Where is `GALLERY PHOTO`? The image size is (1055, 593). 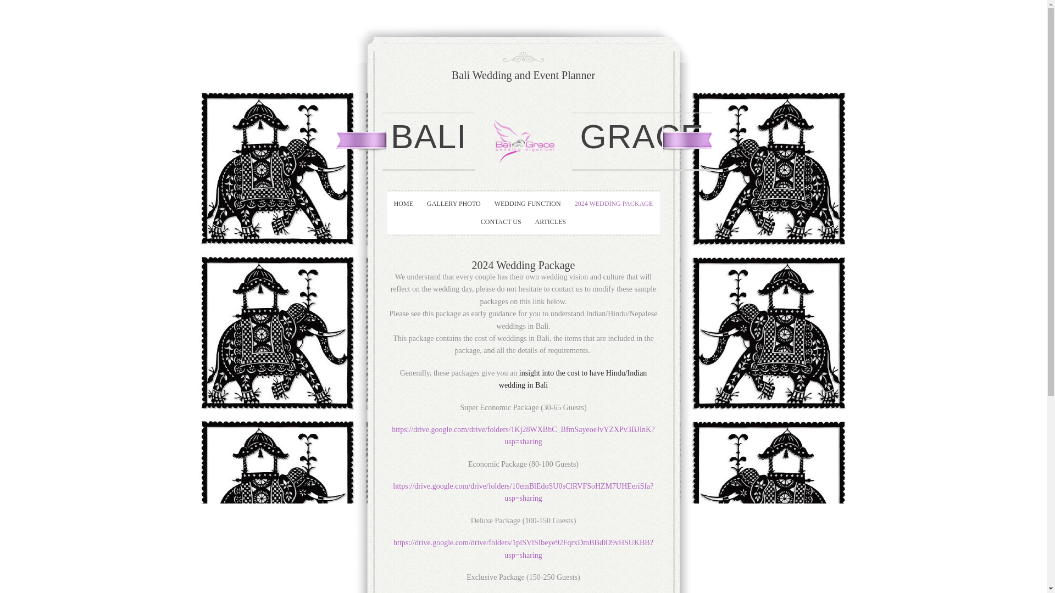
GALLERY PHOTO is located at coordinates (454, 206).